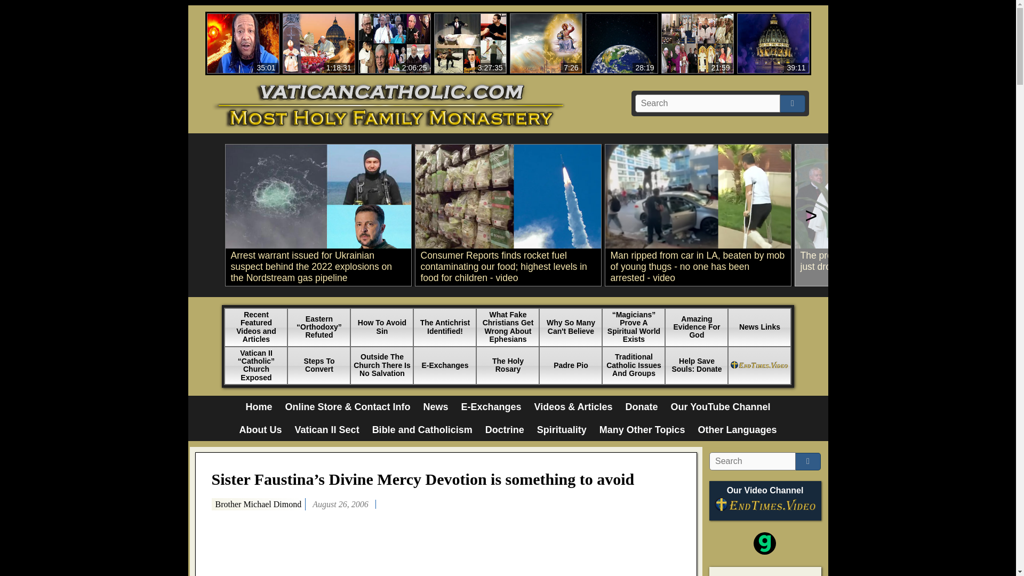 The width and height of the screenshot is (1024, 576). What do you see at coordinates (261, 430) in the screenshot?
I see `Vatican II Sect` at bounding box center [261, 430].